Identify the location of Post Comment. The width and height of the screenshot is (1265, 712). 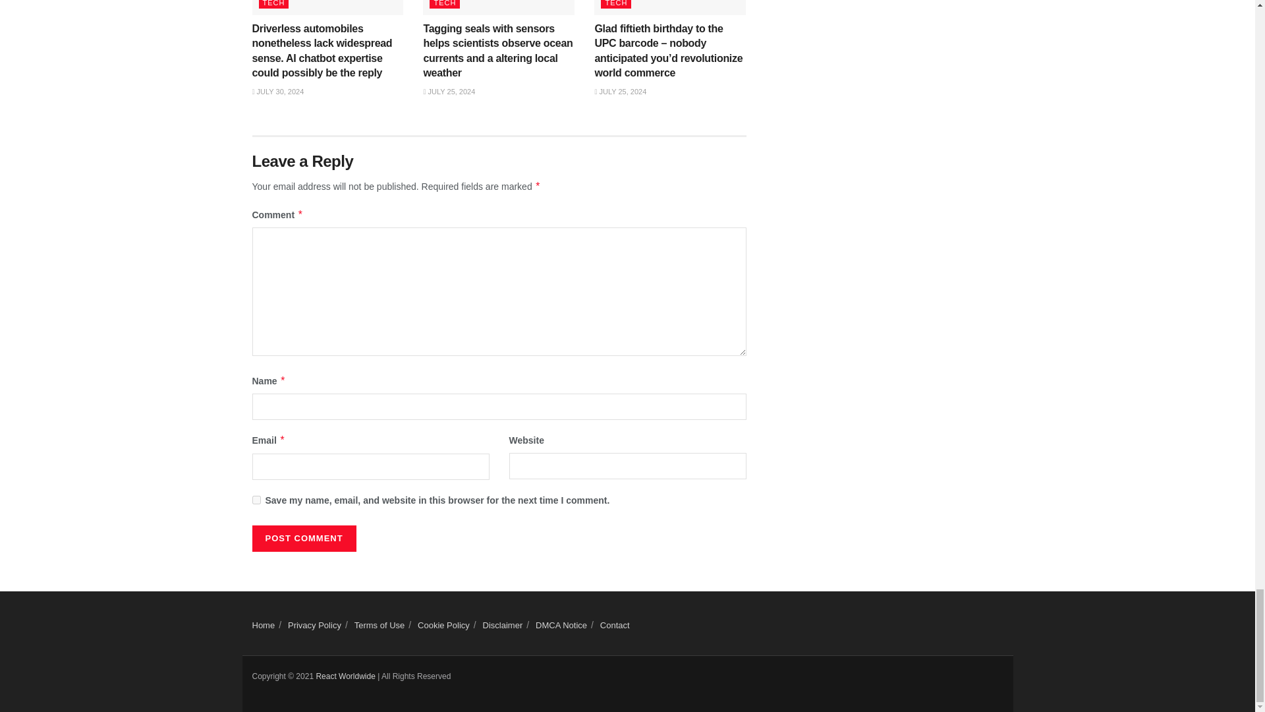
(303, 539).